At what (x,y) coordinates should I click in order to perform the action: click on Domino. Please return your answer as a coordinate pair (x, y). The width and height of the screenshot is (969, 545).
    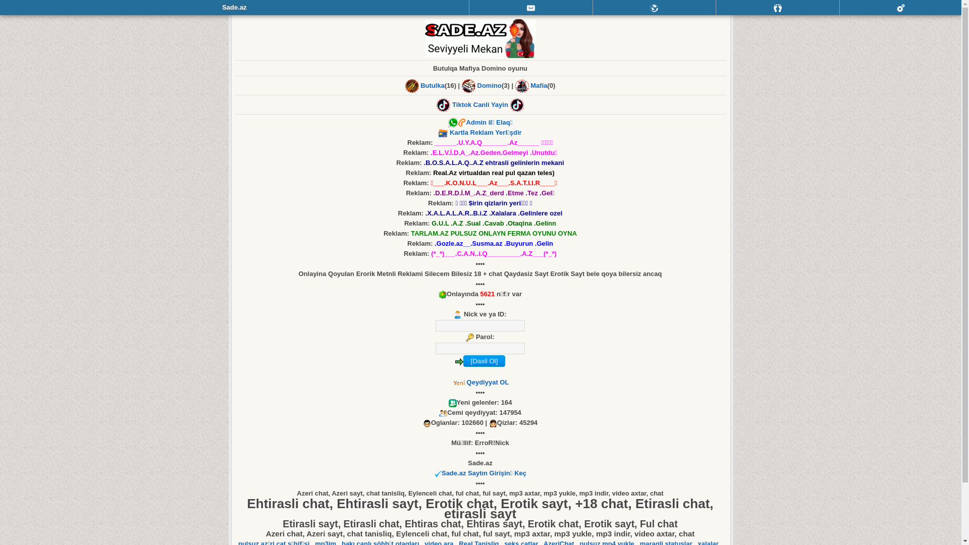
    Looking at the image, I should click on (490, 86).